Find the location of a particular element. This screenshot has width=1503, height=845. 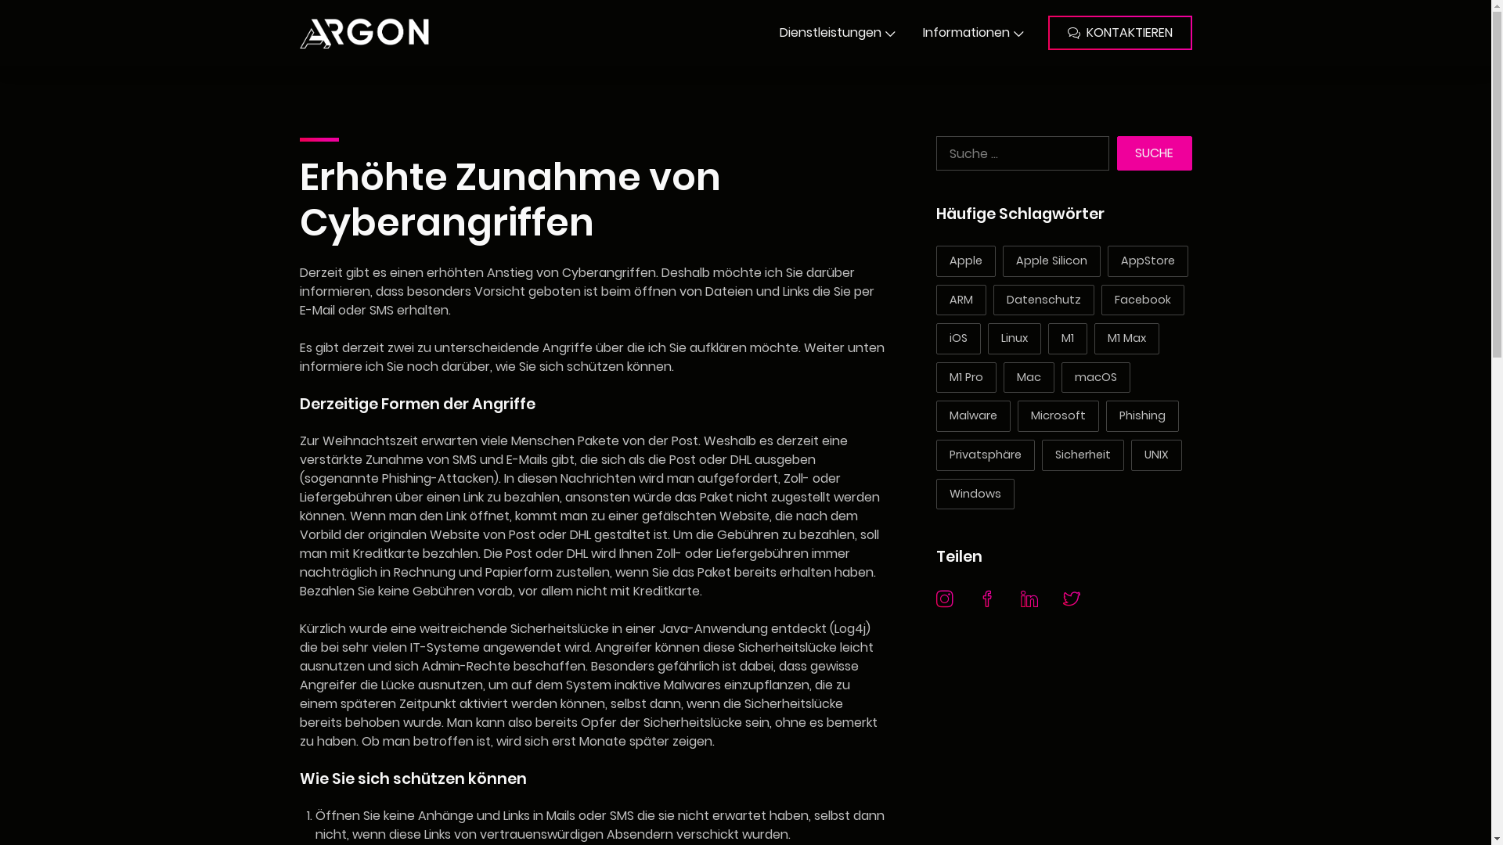

macOS is located at coordinates (1096, 378).